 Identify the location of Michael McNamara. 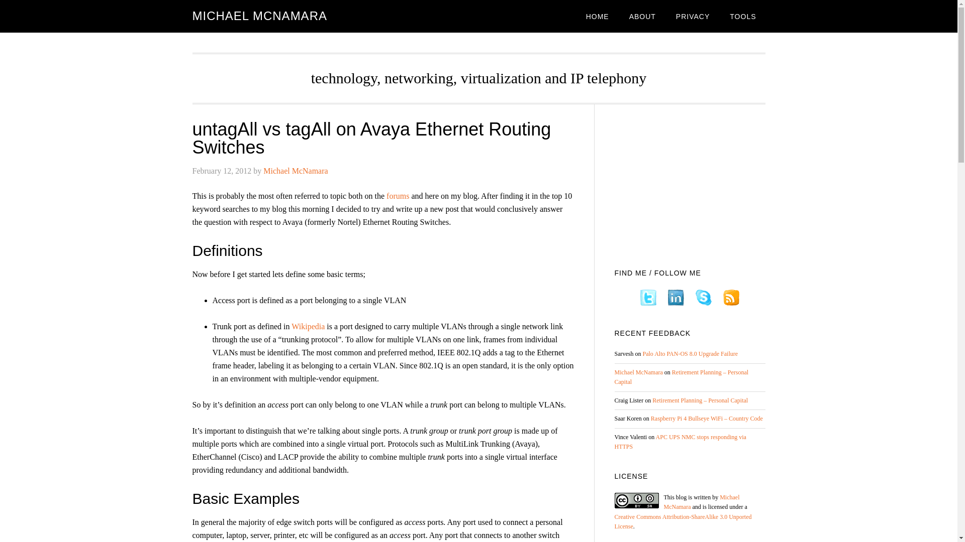
(296, 171).